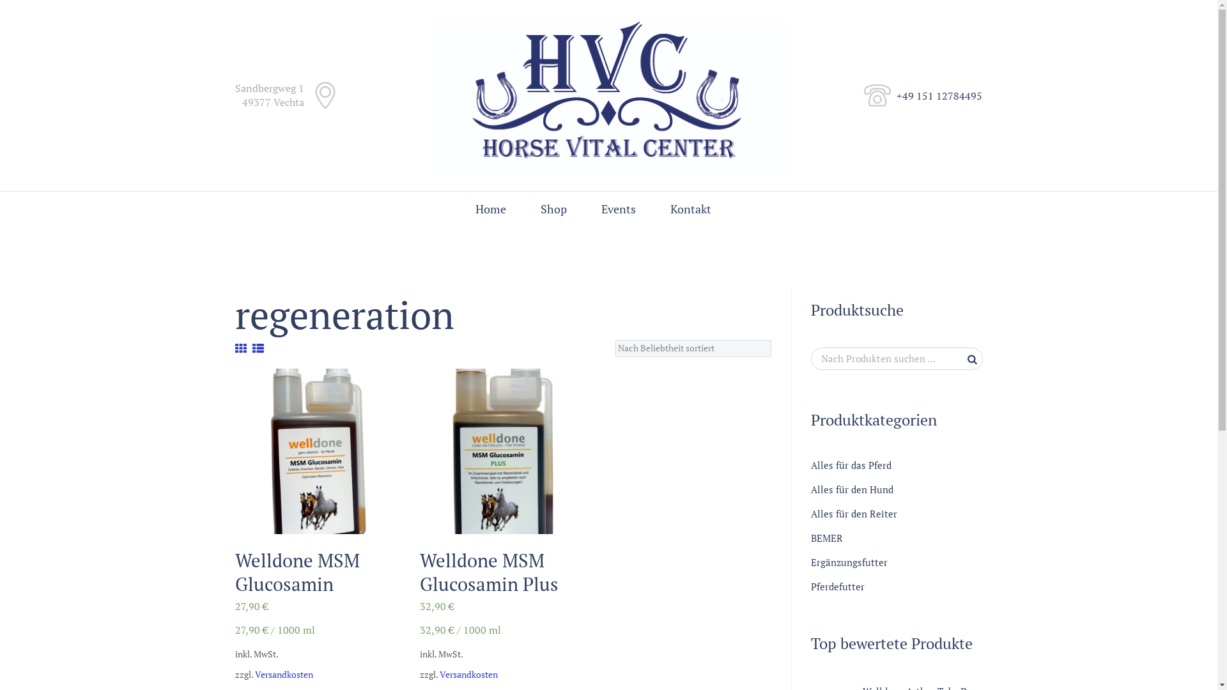  Describe the element at coordinates (241, 348) in the screenshot. I see `Show products as thumbs` at that location.